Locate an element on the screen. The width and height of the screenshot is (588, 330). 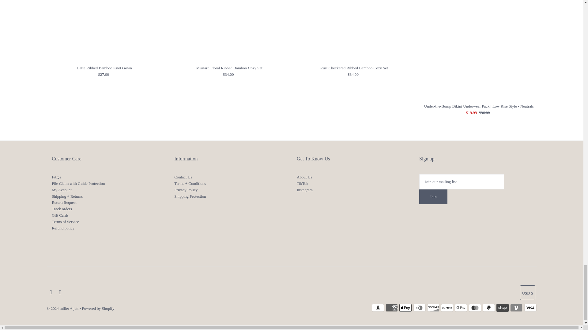
Mastercard is located at coordinates (475, 308).